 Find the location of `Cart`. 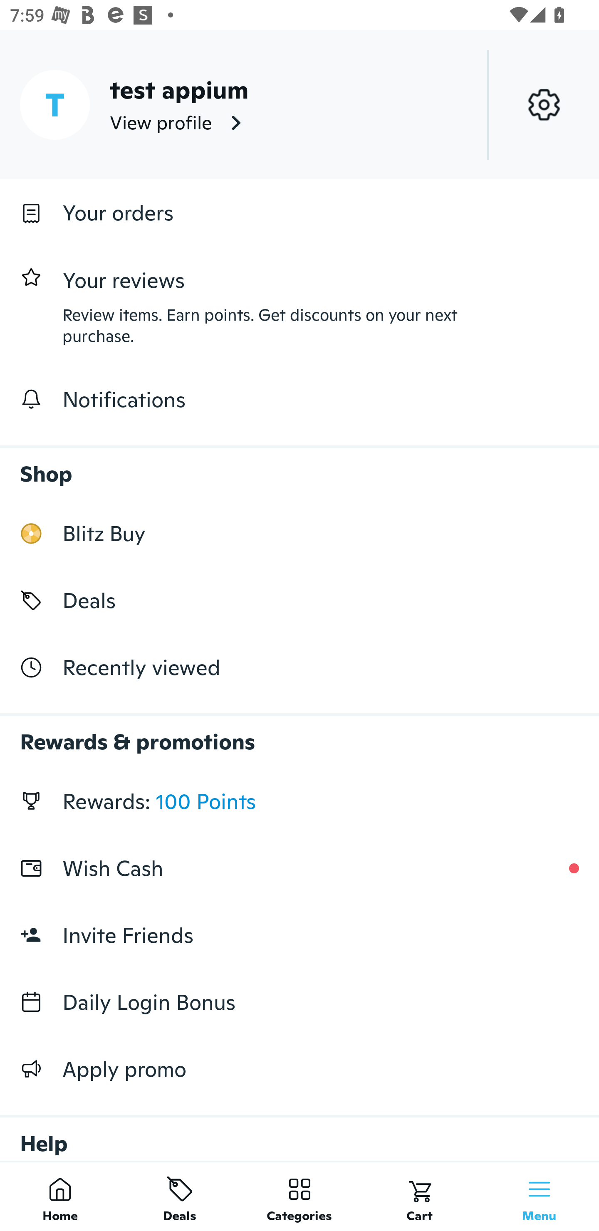

Cart is located at coordinates (419, 1196).